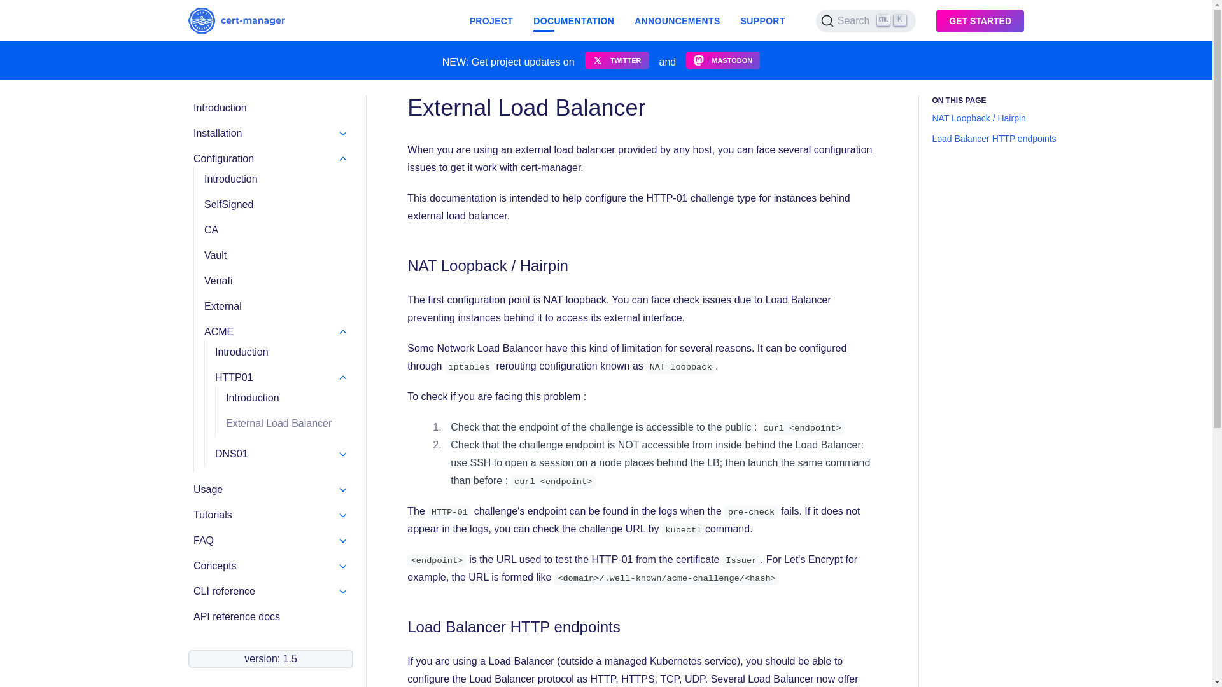 The height and width of the screenshot is (687, 1222). Describe the element at coordinates (276, 179) in the screenshot. I see `Introduction` at that location.